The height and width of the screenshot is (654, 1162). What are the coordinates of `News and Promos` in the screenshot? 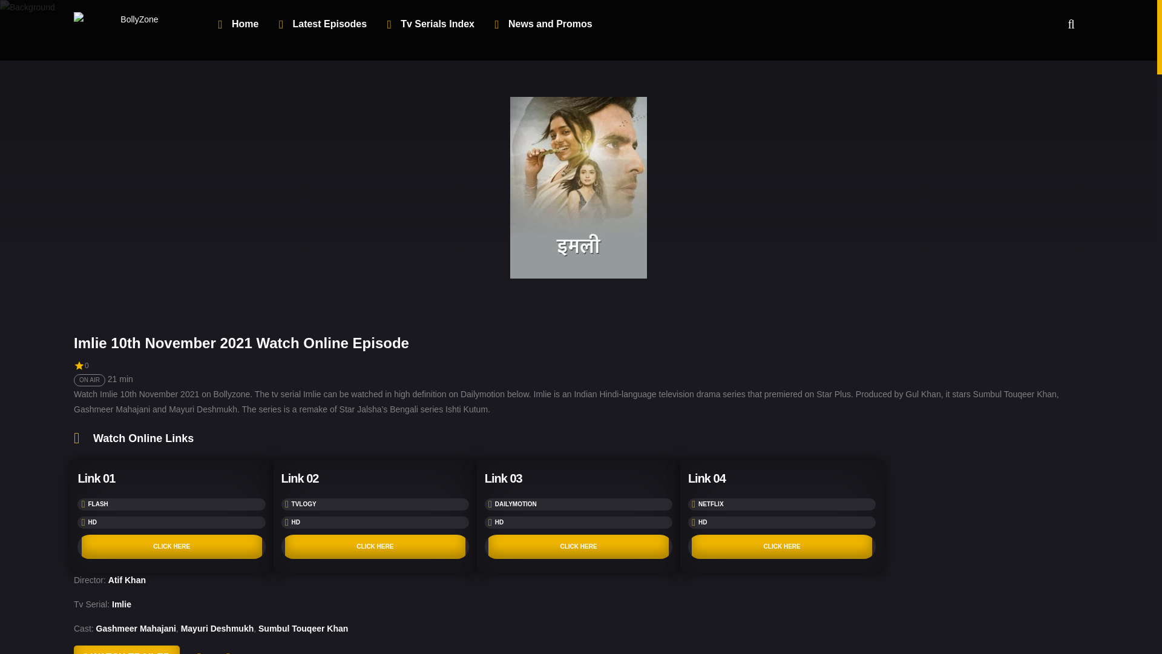 It's located at (543, 24).